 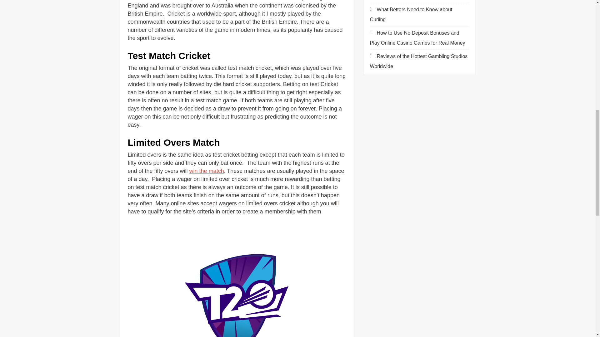 I want to click on What Bettors Need to Know about Curling, so click(x=411, y=14).